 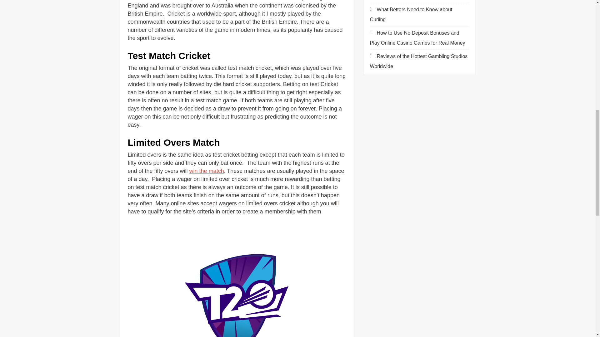 I want to click on What Bettors Need to Know about Curling, so click(x=411, y=14).